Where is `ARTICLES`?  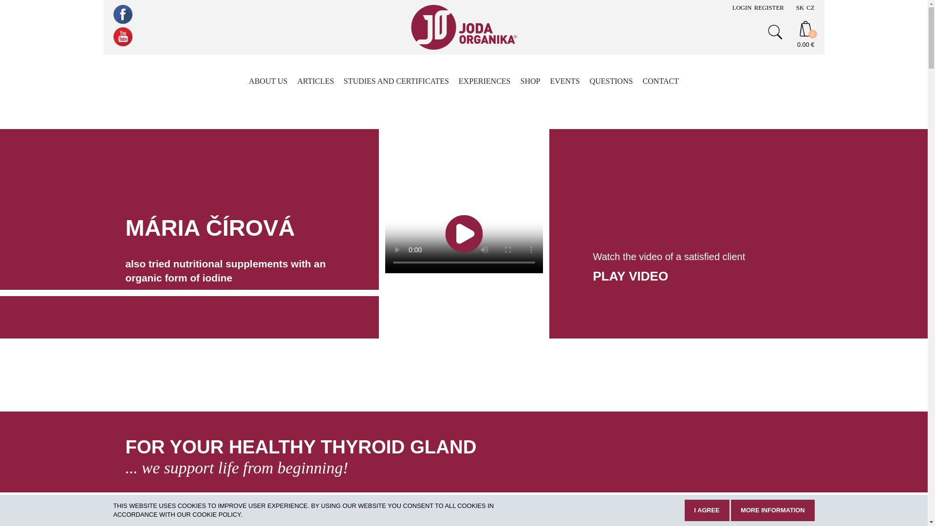
ARTICLES is located at coordinates (316, 81).